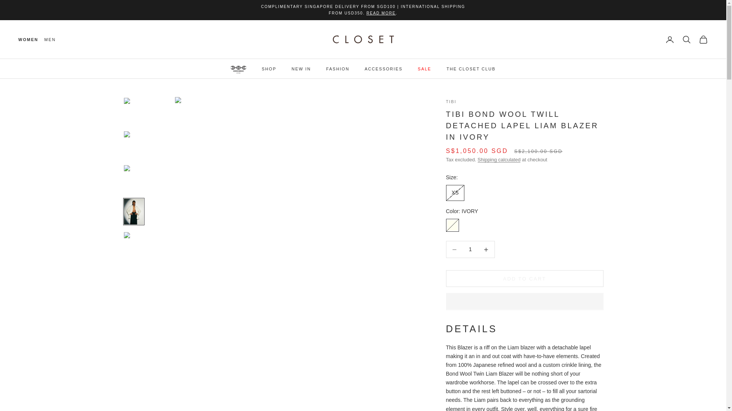 The image size is (732, 411). What do you see at coordinates (381, 13) in the screenshot?
I see `Shipping and Delivery` at bounding box center [381, 13].